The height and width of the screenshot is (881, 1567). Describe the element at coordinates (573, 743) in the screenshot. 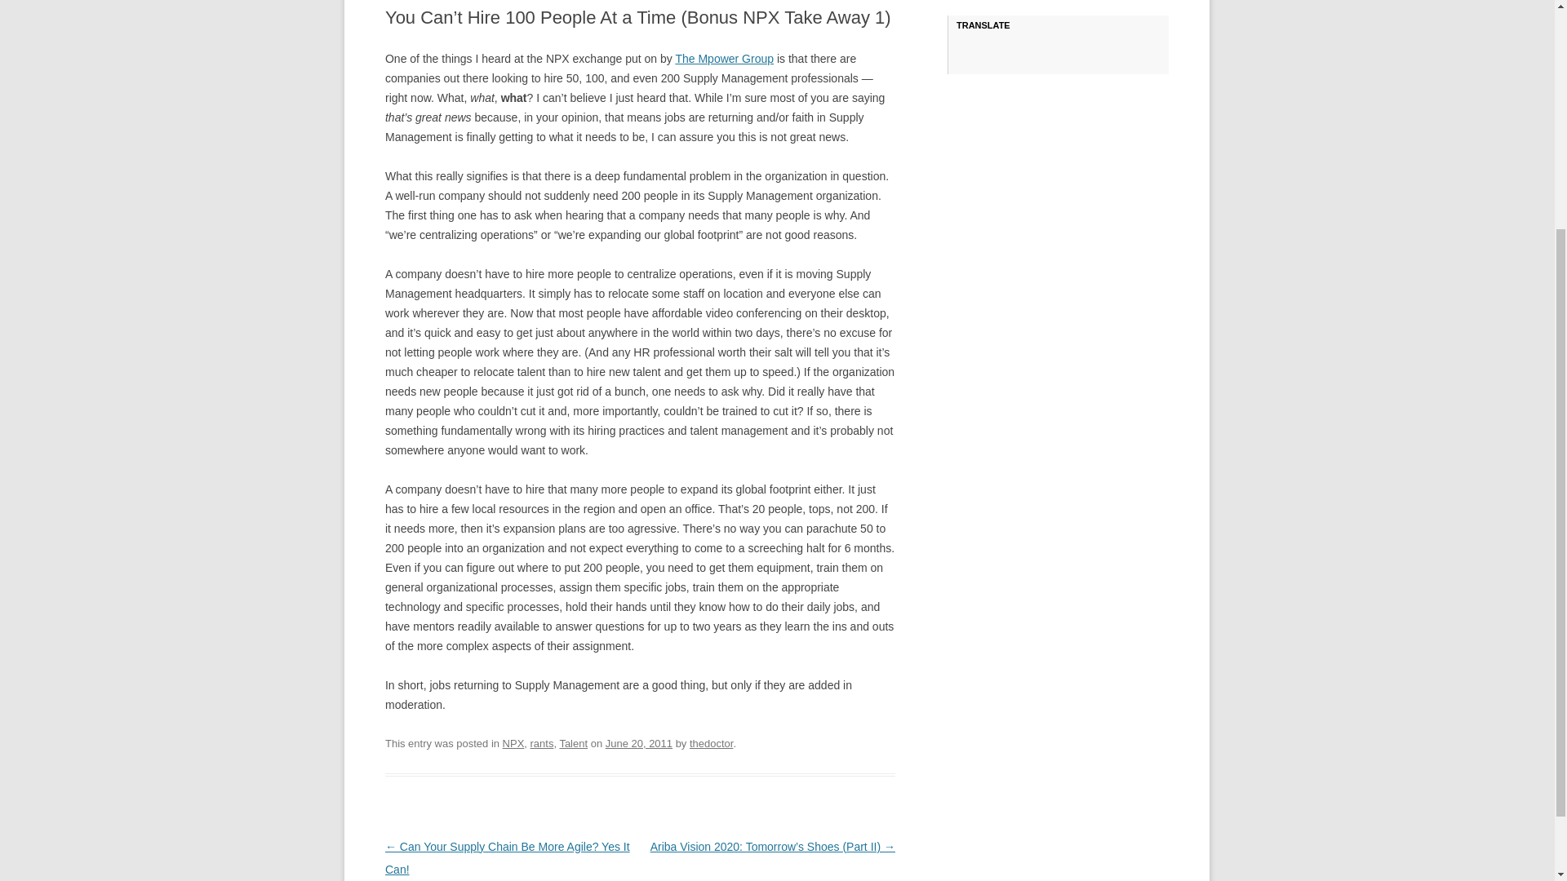

I see `Talent` at that location.